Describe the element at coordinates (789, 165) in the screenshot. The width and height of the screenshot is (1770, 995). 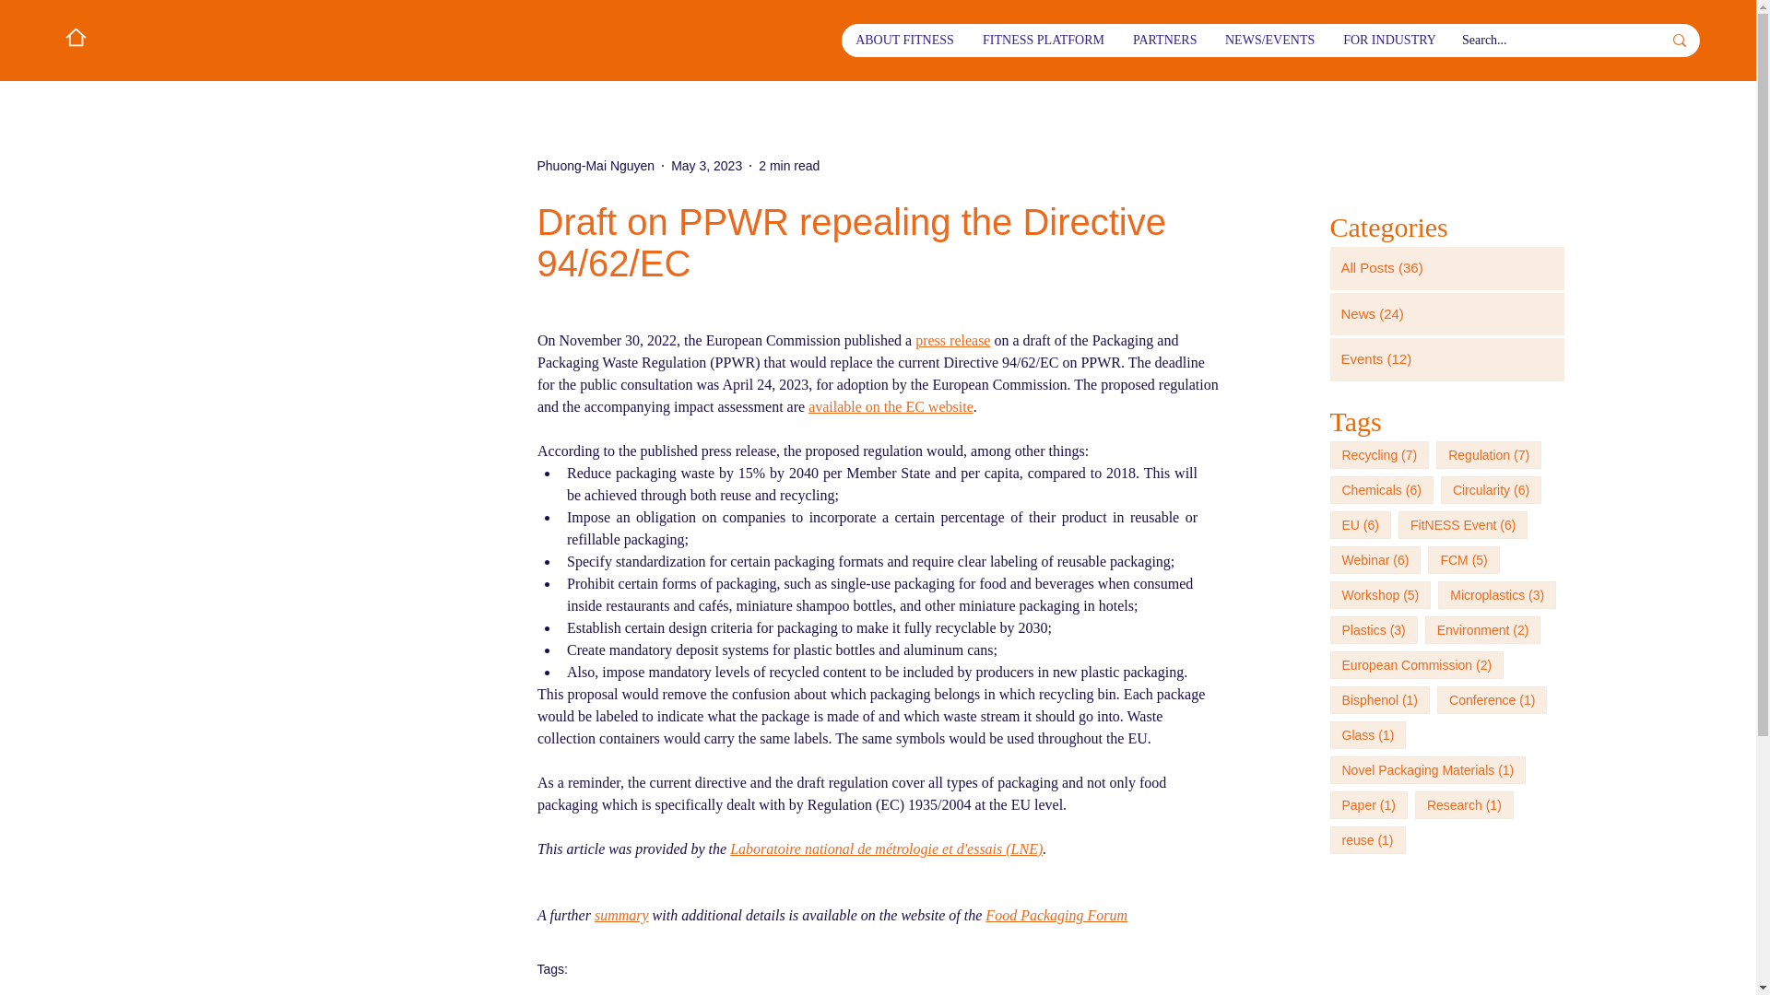
I see `2 min read` at that location.